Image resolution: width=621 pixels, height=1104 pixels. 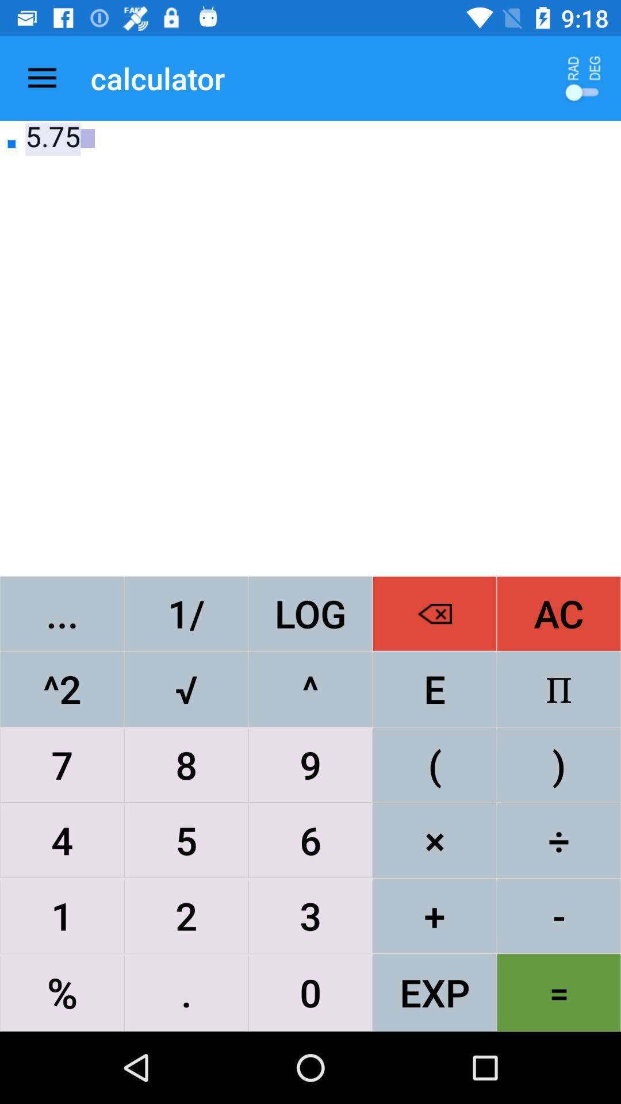 I want to click on turn off the log, so click(x=310, y=613).